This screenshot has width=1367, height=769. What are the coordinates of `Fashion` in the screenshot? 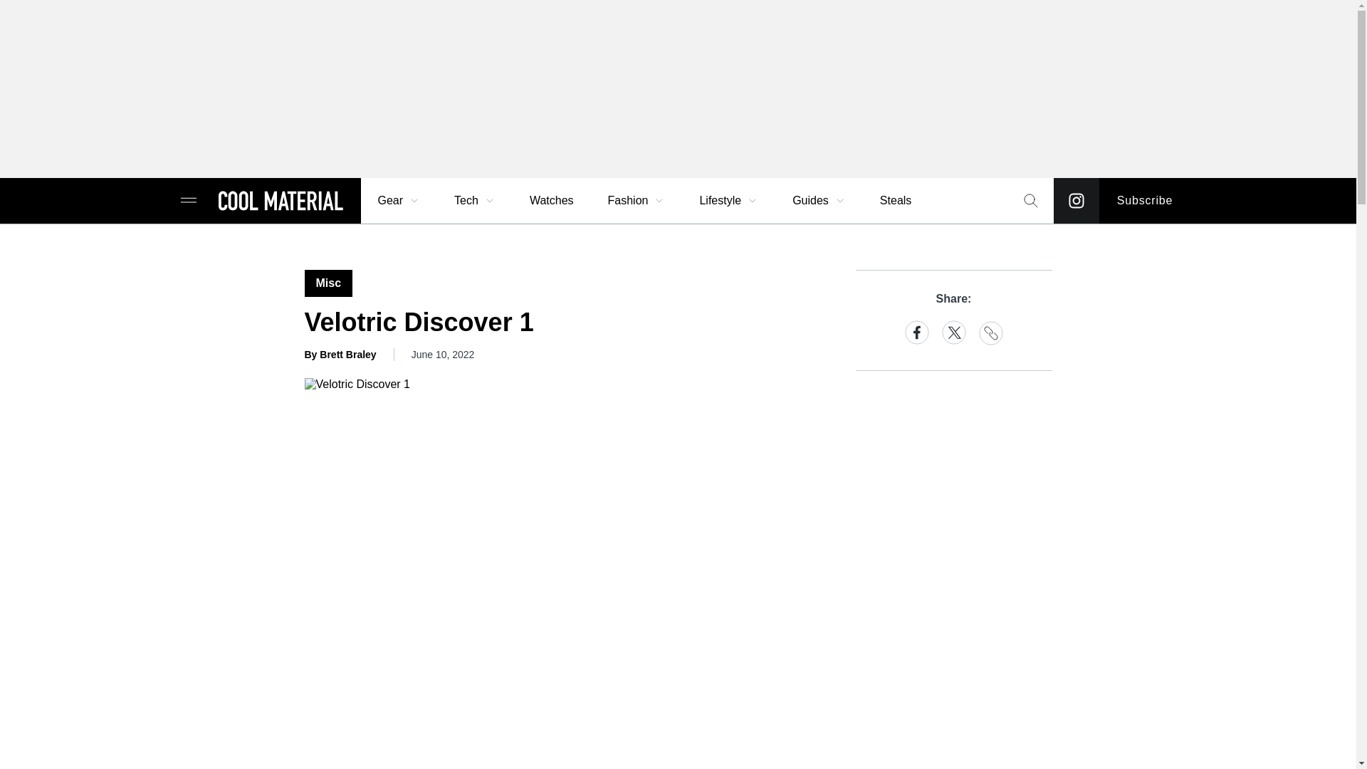 It's located at (637, 201).